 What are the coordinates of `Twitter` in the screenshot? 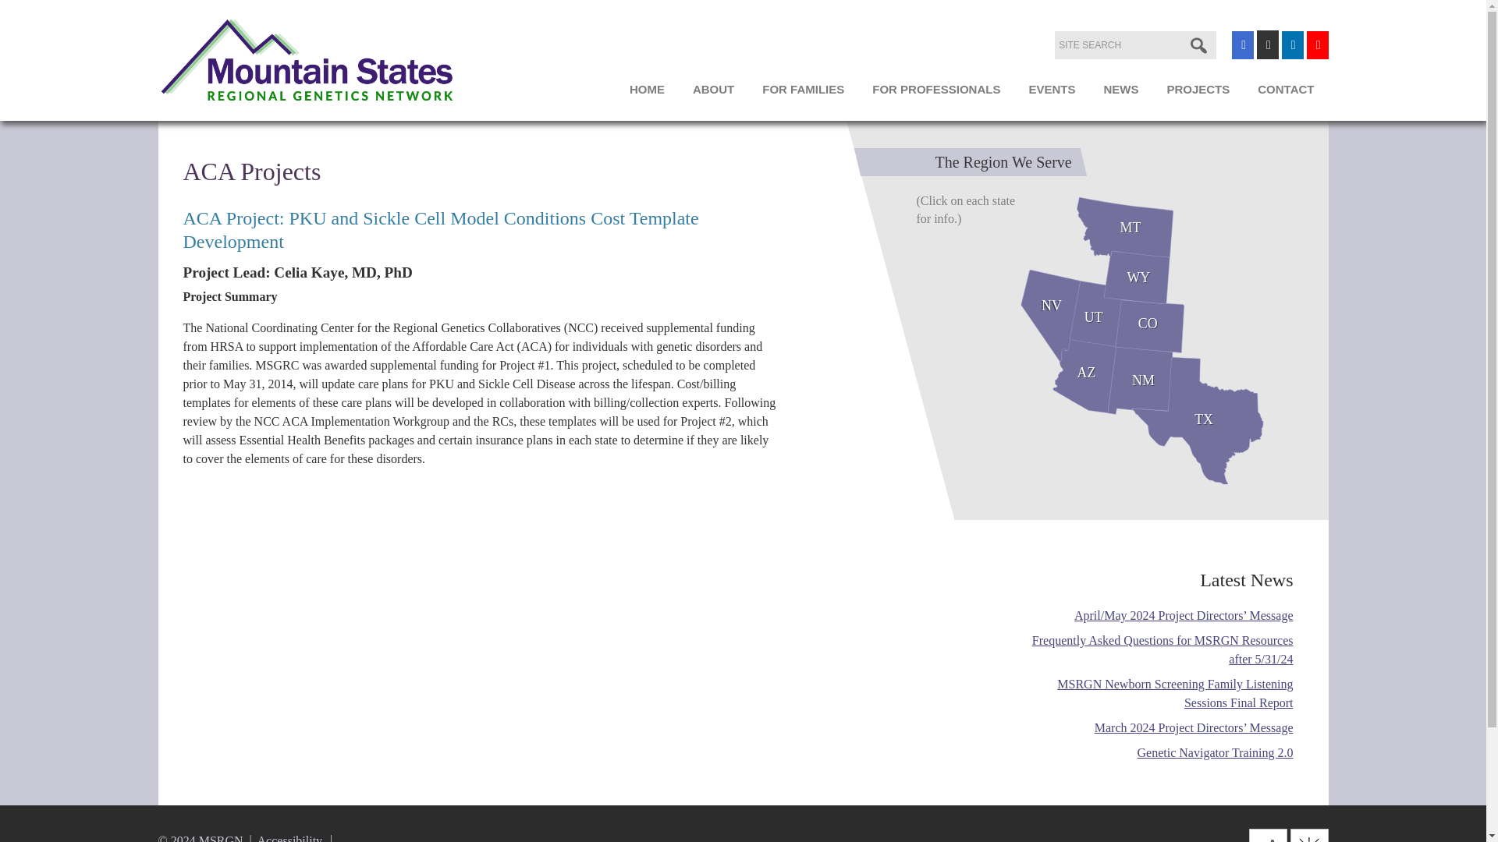 It's located at (1267, 44).